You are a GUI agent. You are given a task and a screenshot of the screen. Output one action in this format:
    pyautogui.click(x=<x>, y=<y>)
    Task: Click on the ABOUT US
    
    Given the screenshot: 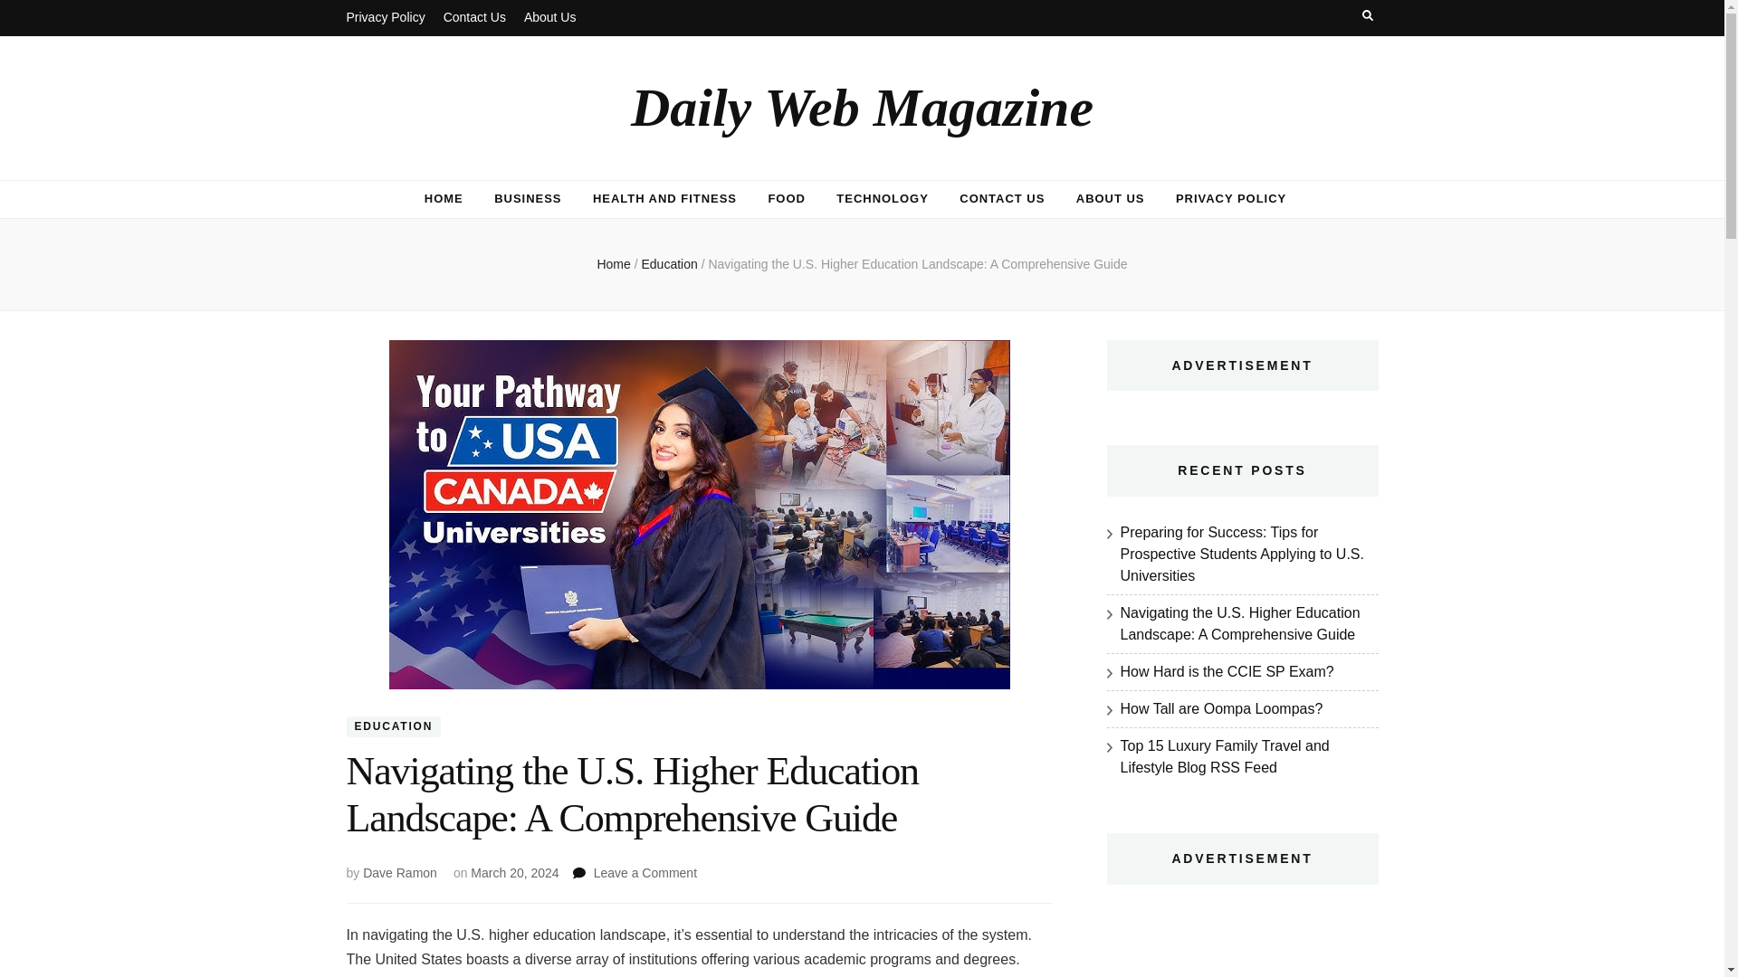 What is the action you would take?
    pyautogui.click(x=1110, y=199)
    